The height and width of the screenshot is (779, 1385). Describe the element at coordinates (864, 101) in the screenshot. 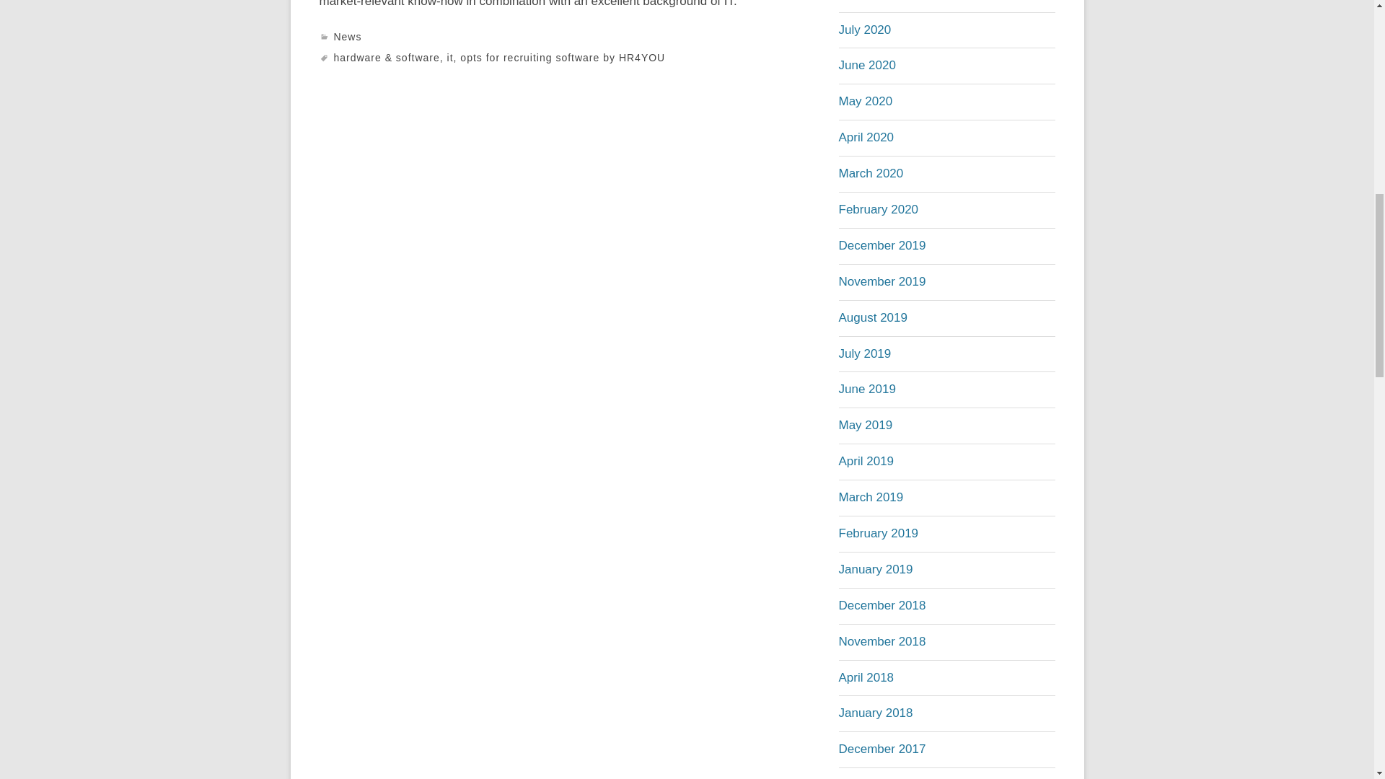

I see `May 2020` at that location.